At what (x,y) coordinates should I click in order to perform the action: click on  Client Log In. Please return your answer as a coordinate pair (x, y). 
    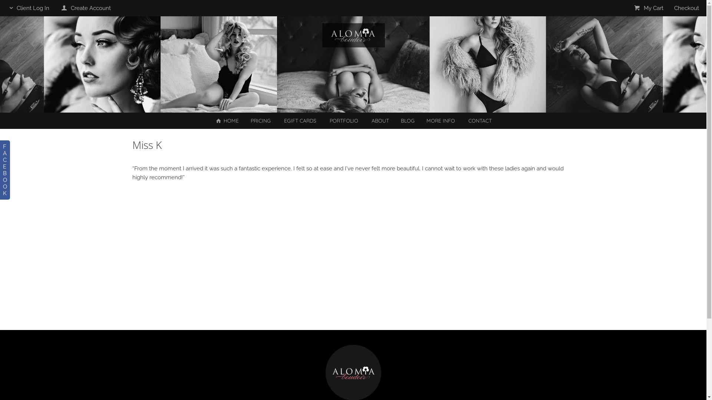
    Looking at the image, I should click on (28, 8).